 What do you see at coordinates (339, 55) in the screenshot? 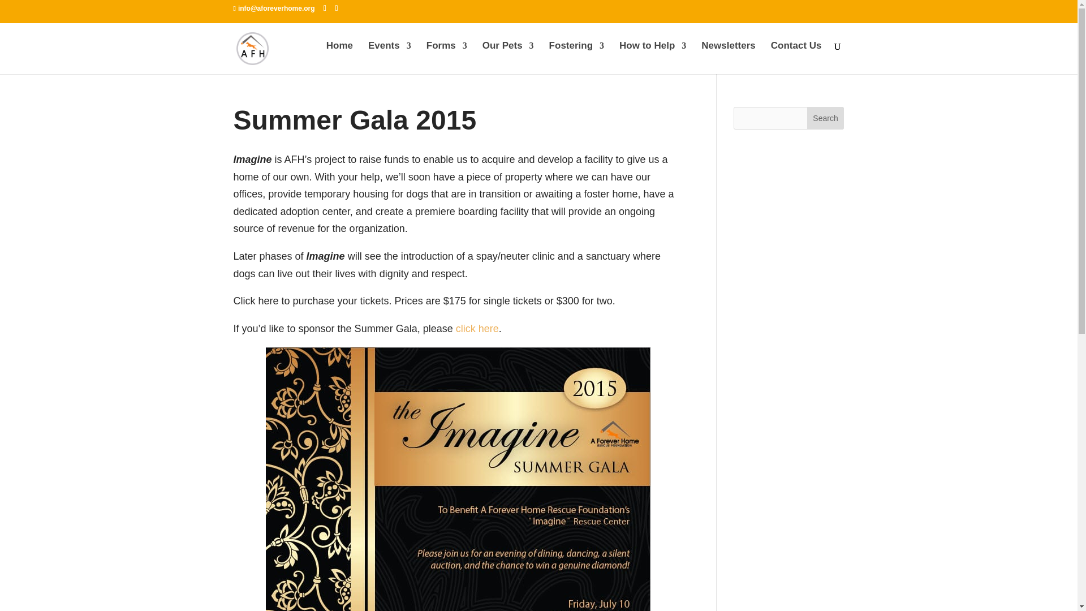
I see `Home` at bounding box center [339, 55].